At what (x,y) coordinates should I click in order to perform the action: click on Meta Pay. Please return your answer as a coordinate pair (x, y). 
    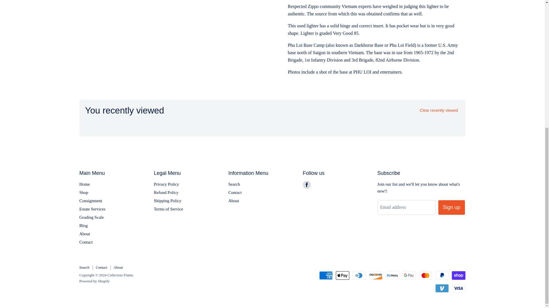
    Looking at the image, I should click on (392, 275).